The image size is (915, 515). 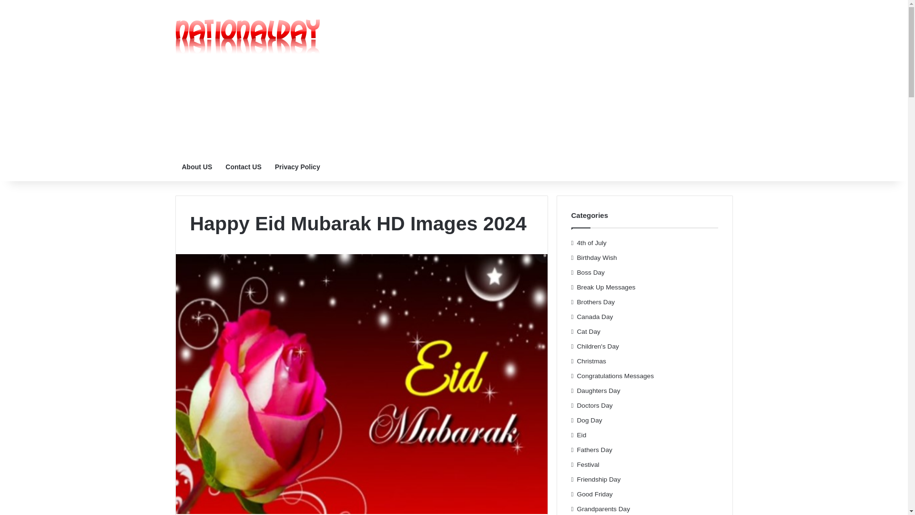 I want to click on Privacy Policy, so click(x=297, y=167).